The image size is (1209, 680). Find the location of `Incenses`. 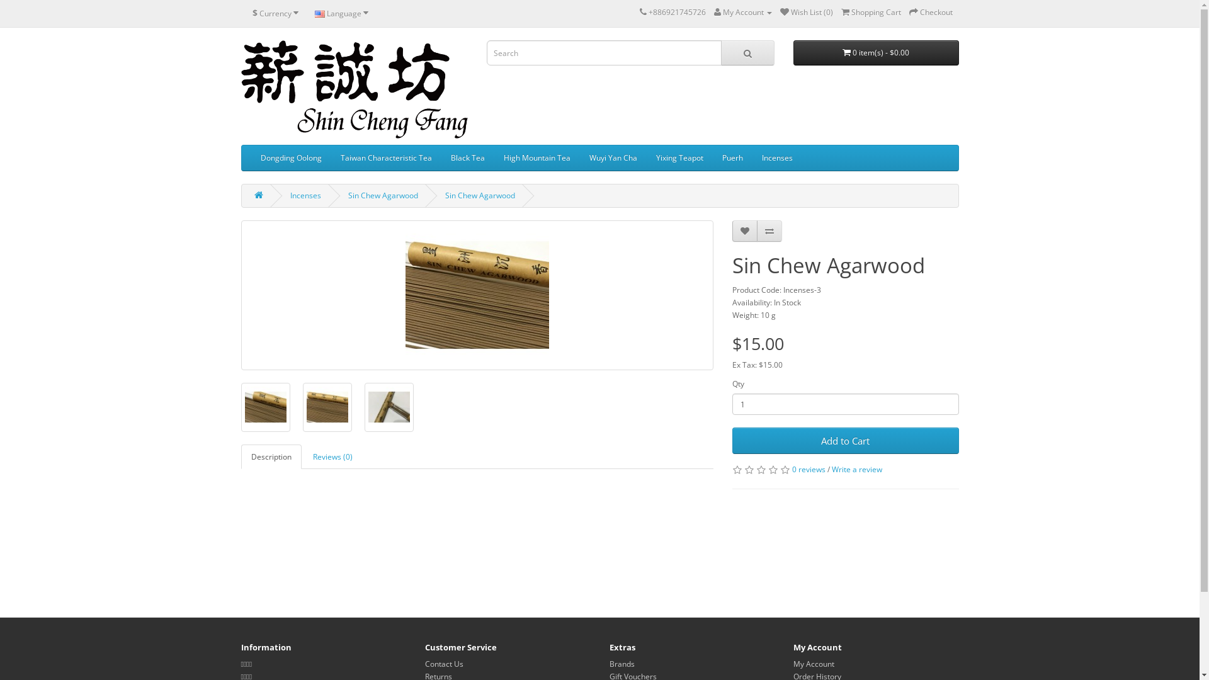

Incenses is located at coordinates (305, 195).